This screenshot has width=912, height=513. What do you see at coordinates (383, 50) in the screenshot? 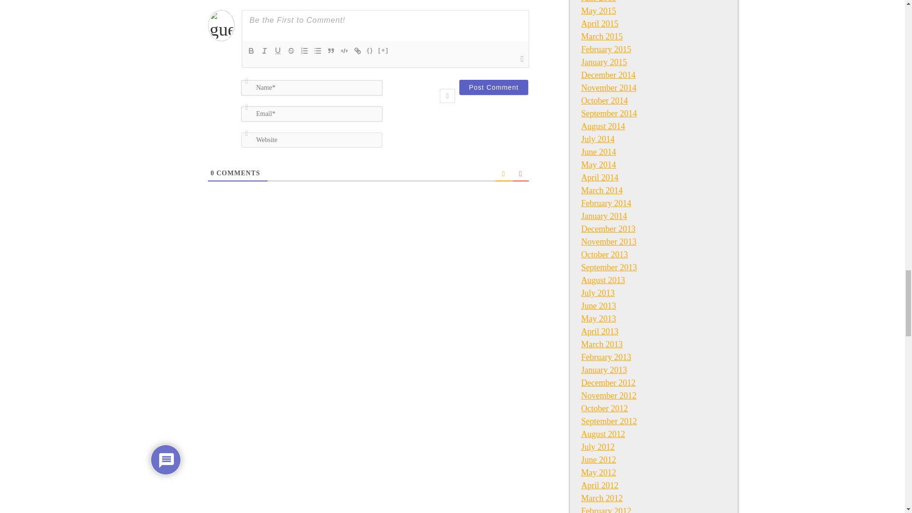
I see `Spoiler` at bounding box center [383, 50].